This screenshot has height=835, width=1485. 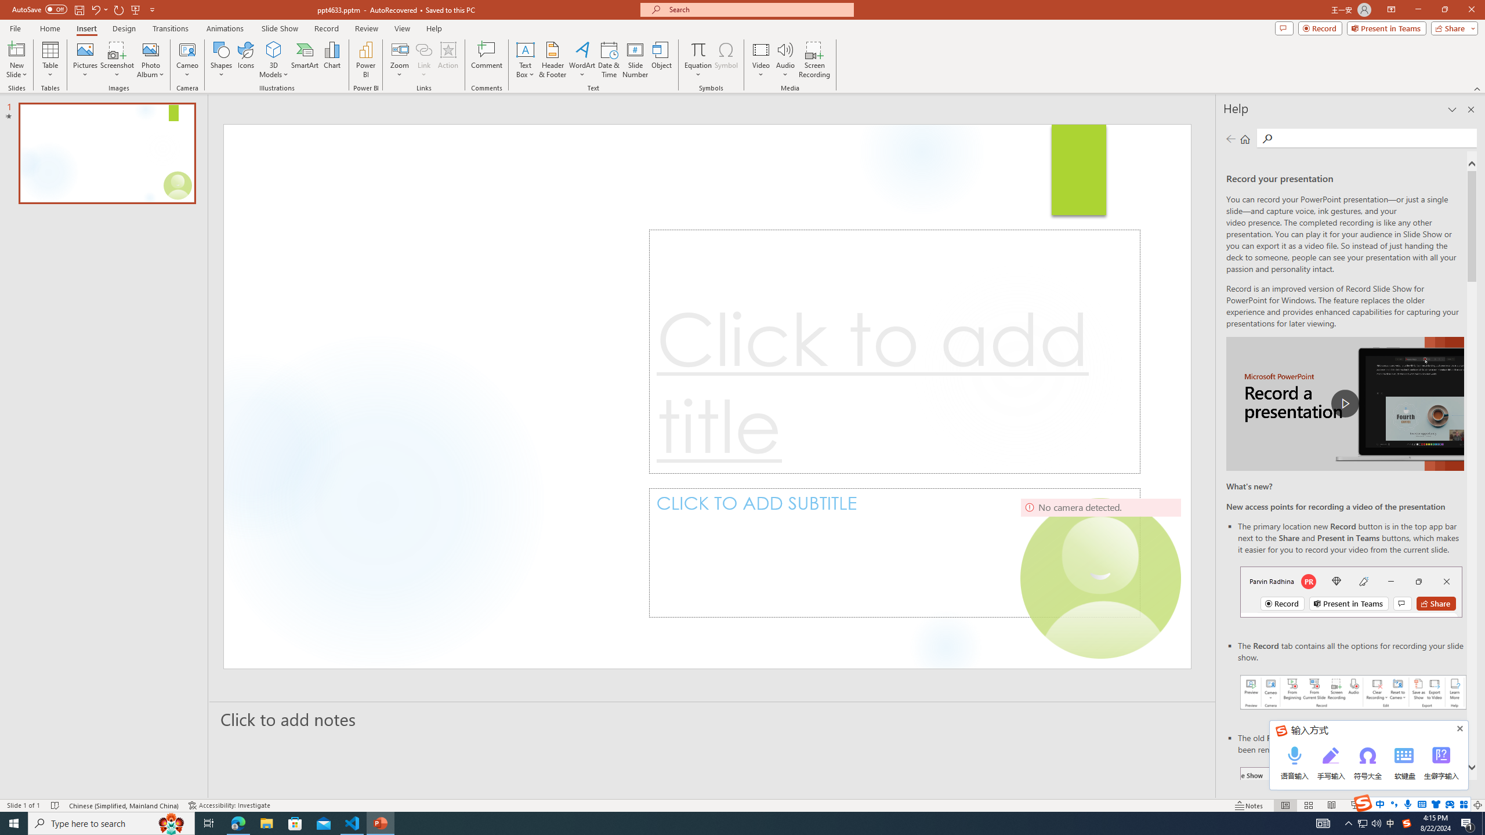 I want to click on New Photo Album..., so click(x=150, y=49).